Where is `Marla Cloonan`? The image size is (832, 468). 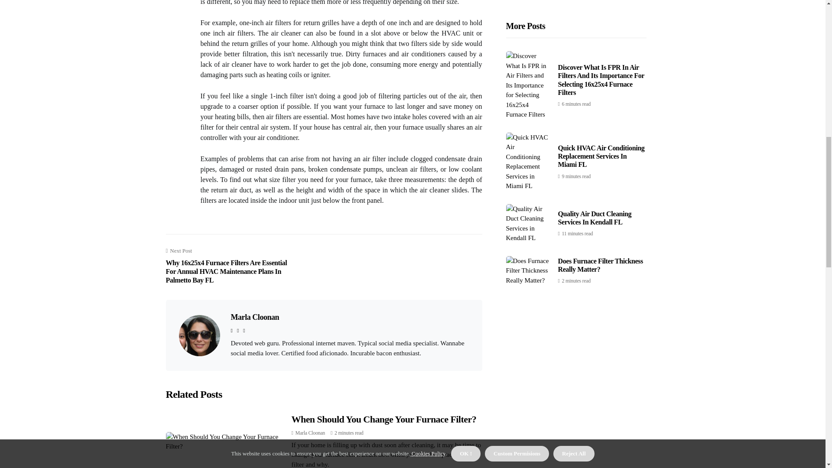 Marla Cloonan is located at coordinates (310, 432).